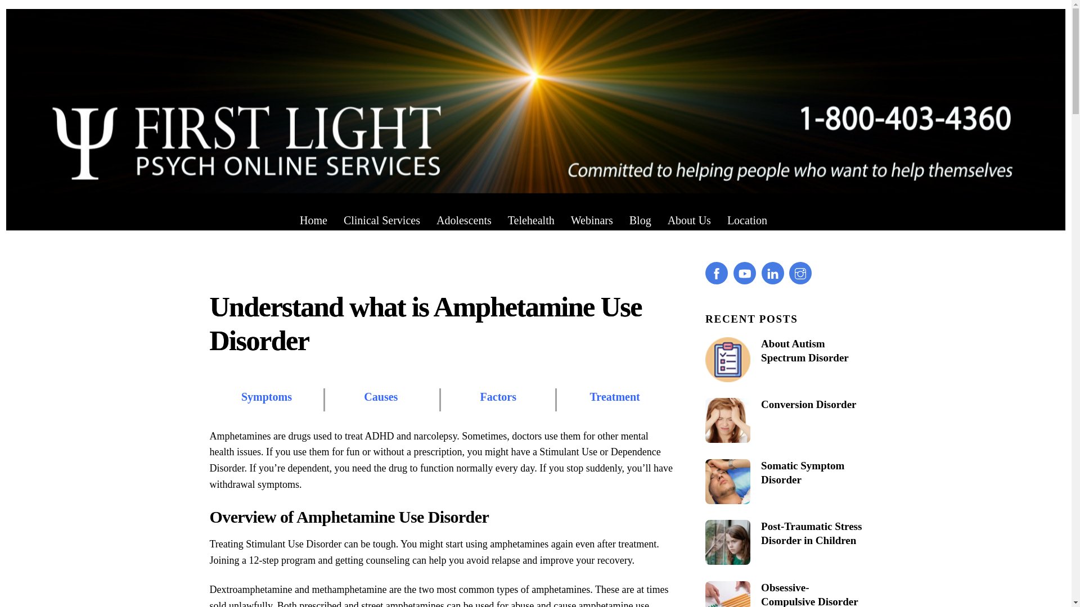  I want to click on Webinars, so click(592, 220).